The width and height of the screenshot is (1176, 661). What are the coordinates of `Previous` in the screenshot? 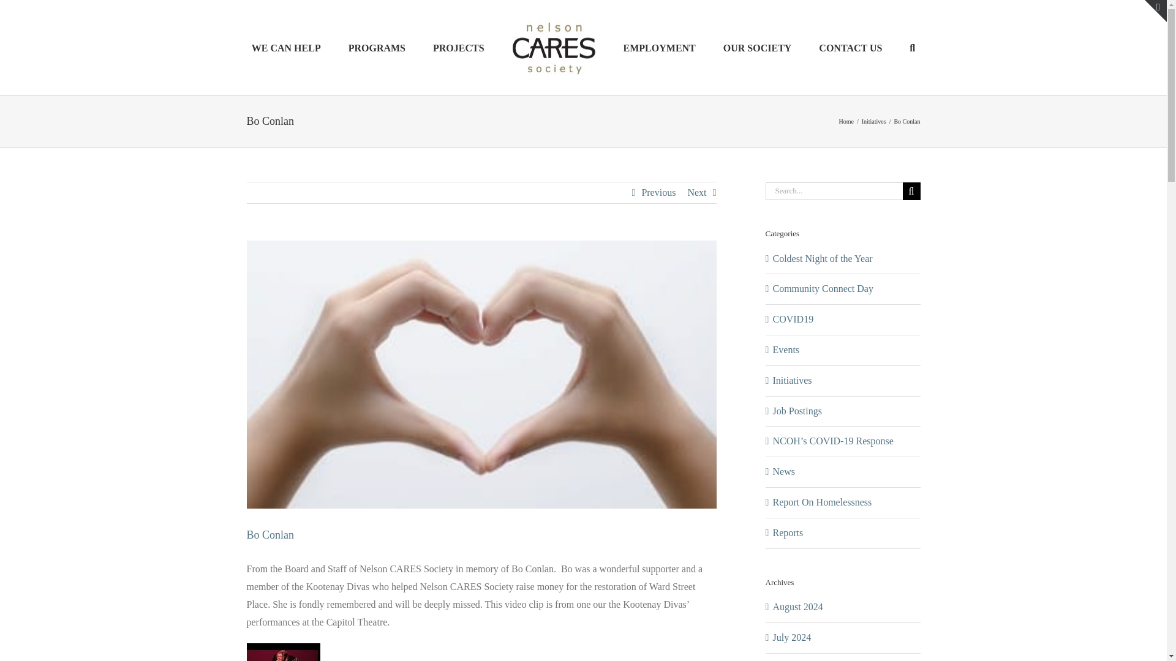 It's located at (658, 192).